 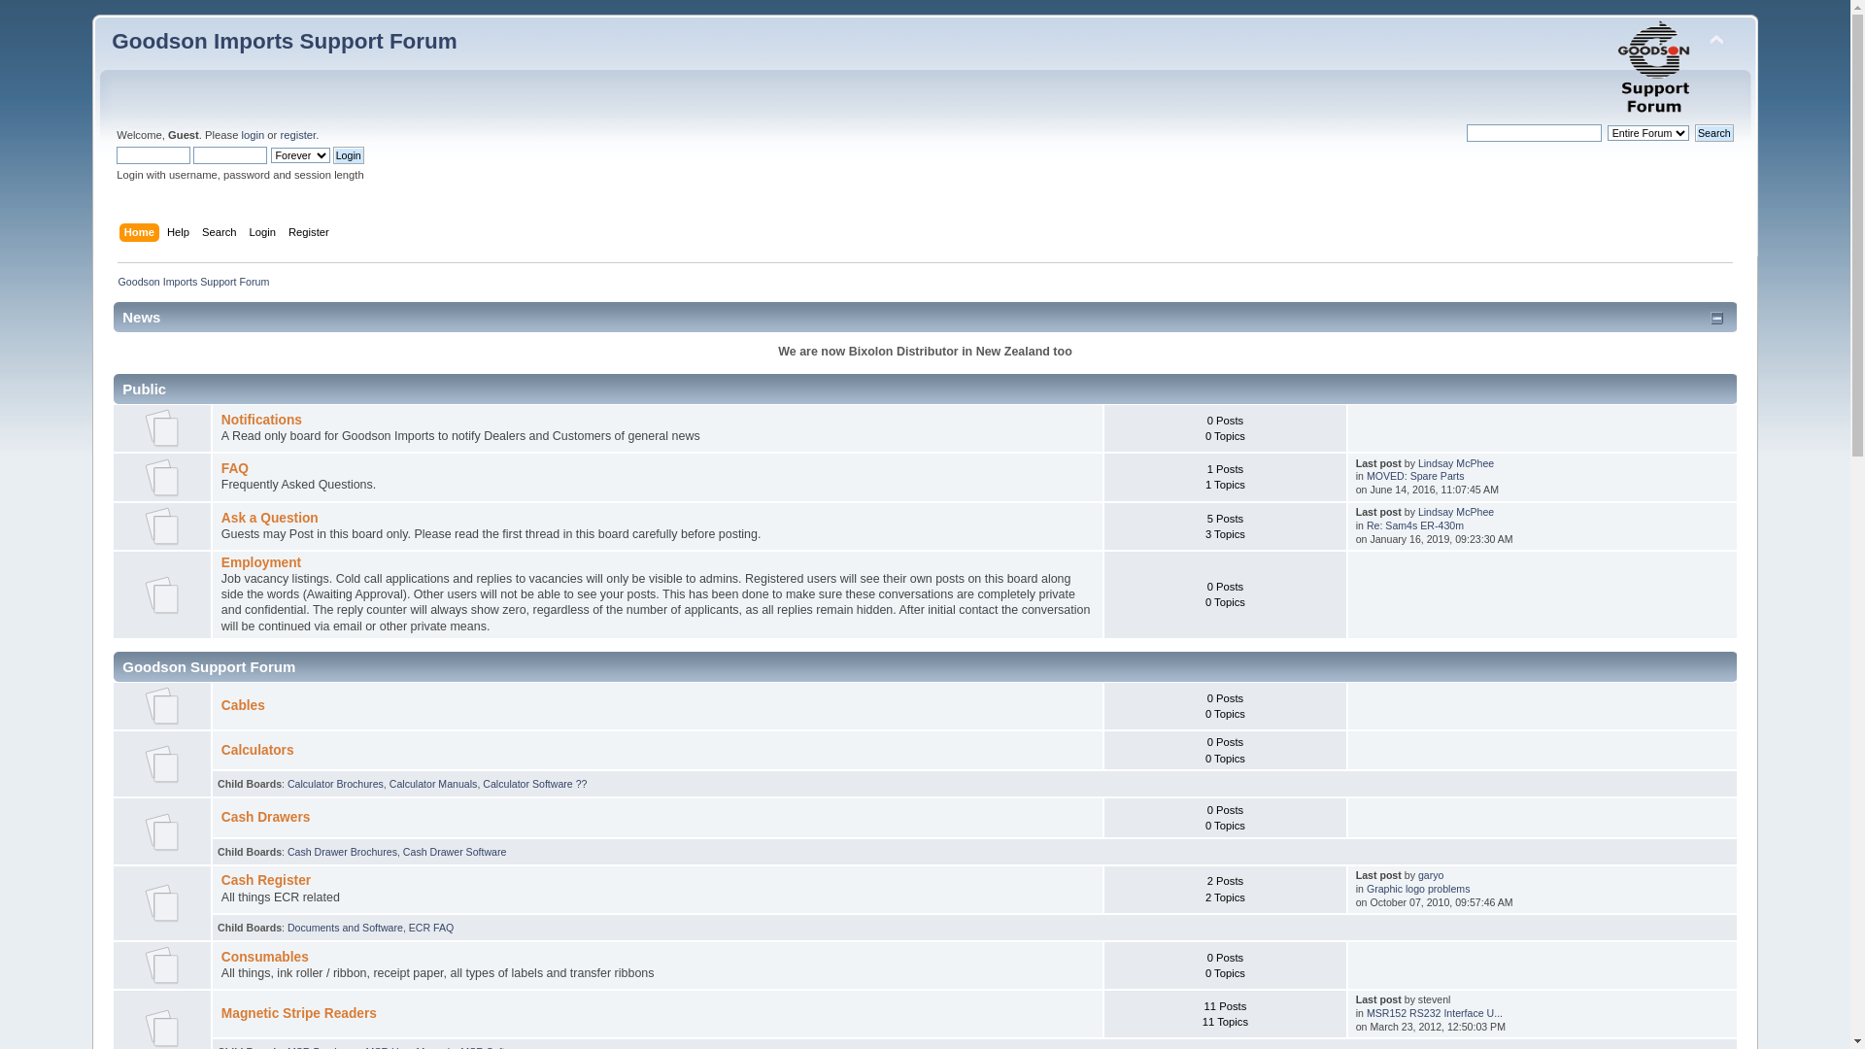 I want to click on Consumables, so click(x=265, y=958).